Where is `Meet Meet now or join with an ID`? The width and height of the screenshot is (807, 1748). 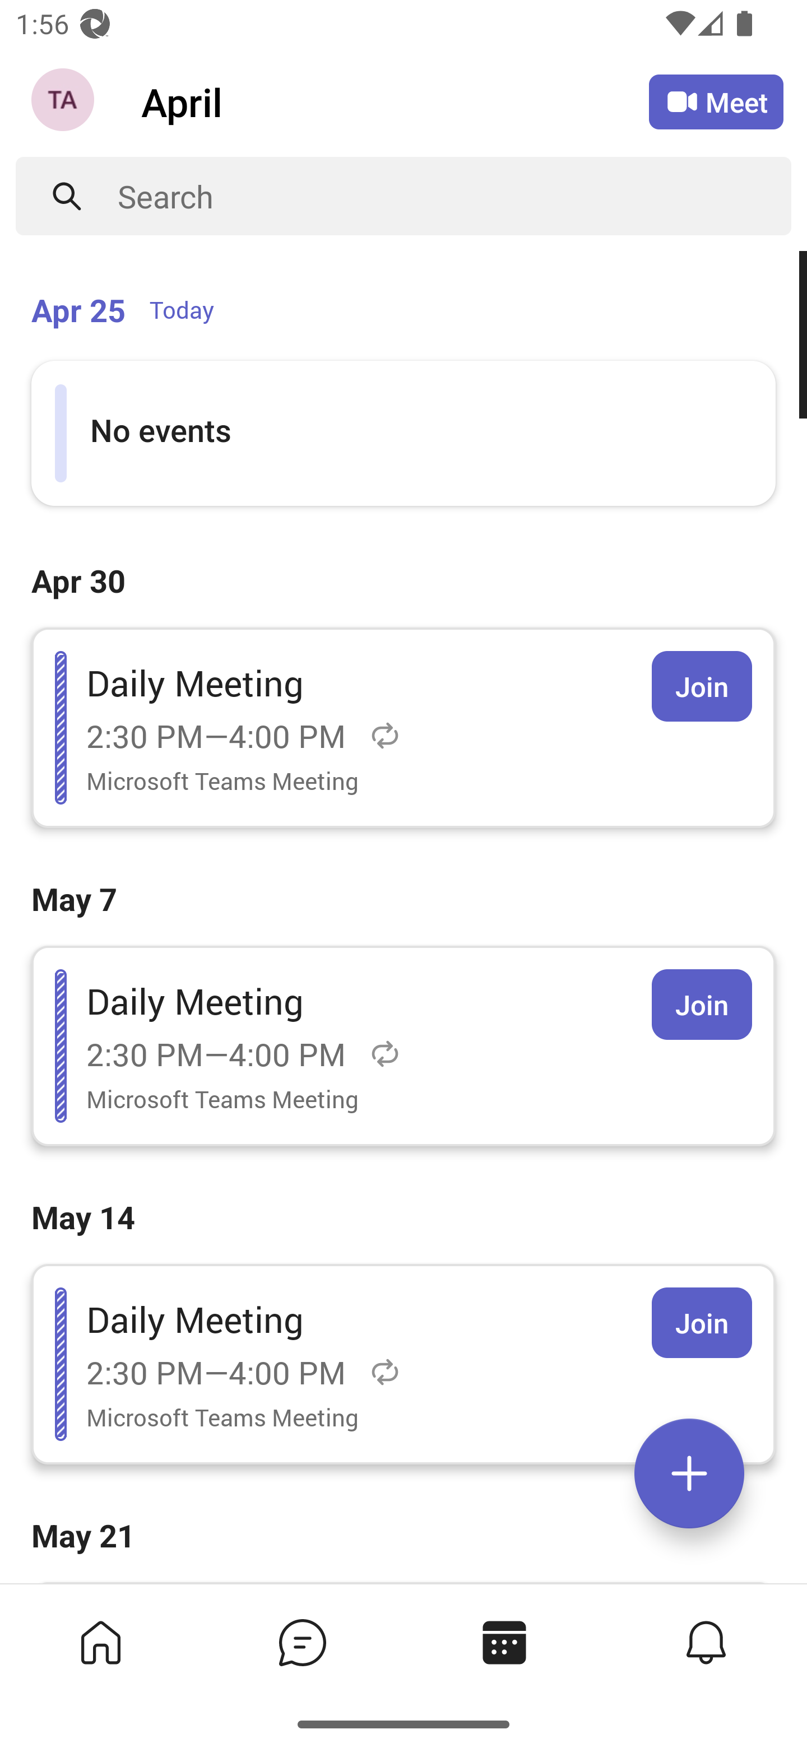 Meet Meet now or join with an ID is located at coordinates (716, 102).